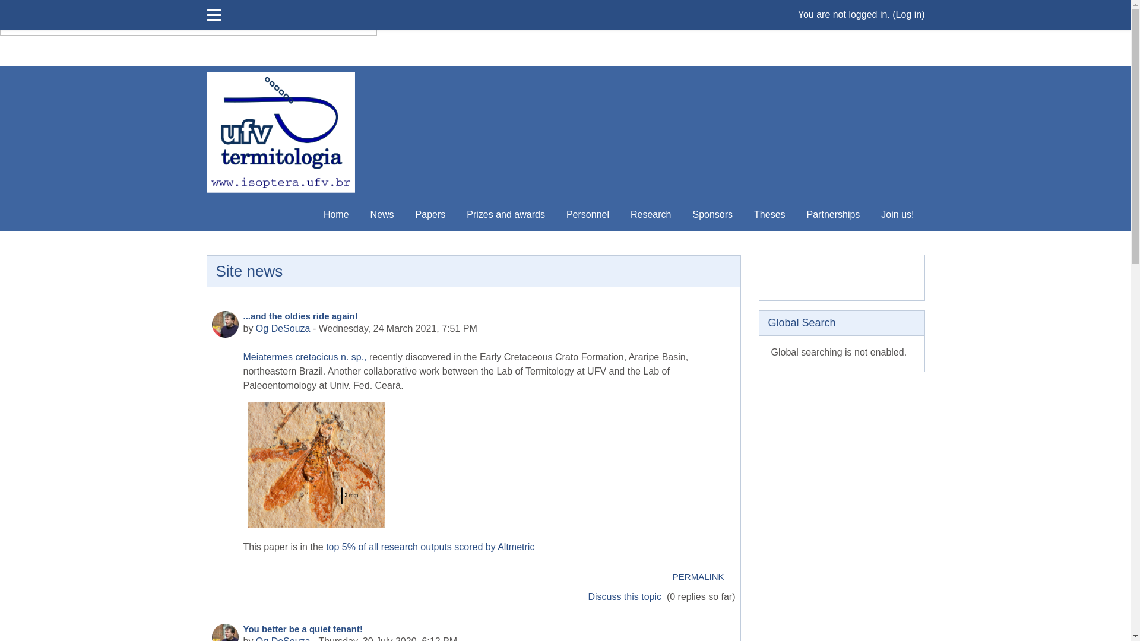 Image resolution: width=1140 pixels, height=641 pixels. What do you see at coordinates (506, 215) in the screenshot?
I see `Prizes and awards` at bounding box center [506, 215].